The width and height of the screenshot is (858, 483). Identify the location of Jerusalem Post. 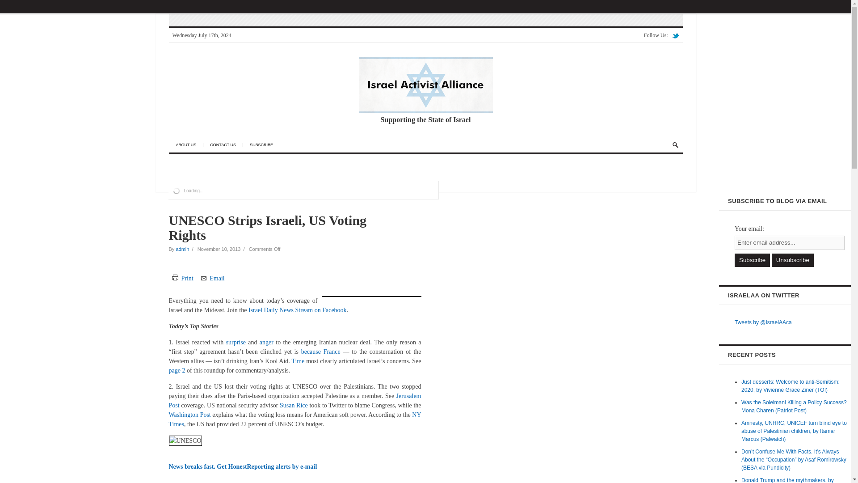
(295, 401).